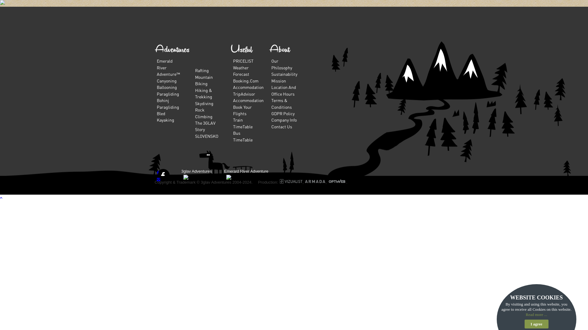 Image resolution: width=588 pixels, height=330 pixels. What do you see at coordinates (243, 123) in the screenshot?
I see `Train TimeTable` at bounding box center [243, 123].